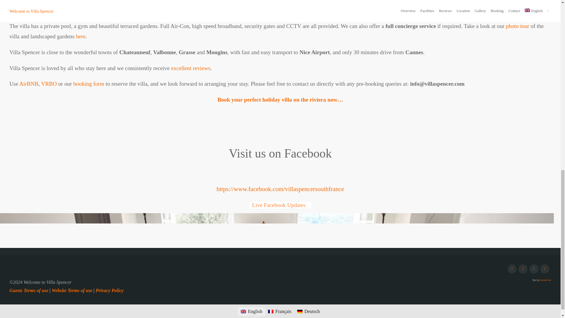 The height and width of the screenshot is (318, 565). Describe the element at coordinates (89, 84) in the screenshot. I see `booking form` at that location.